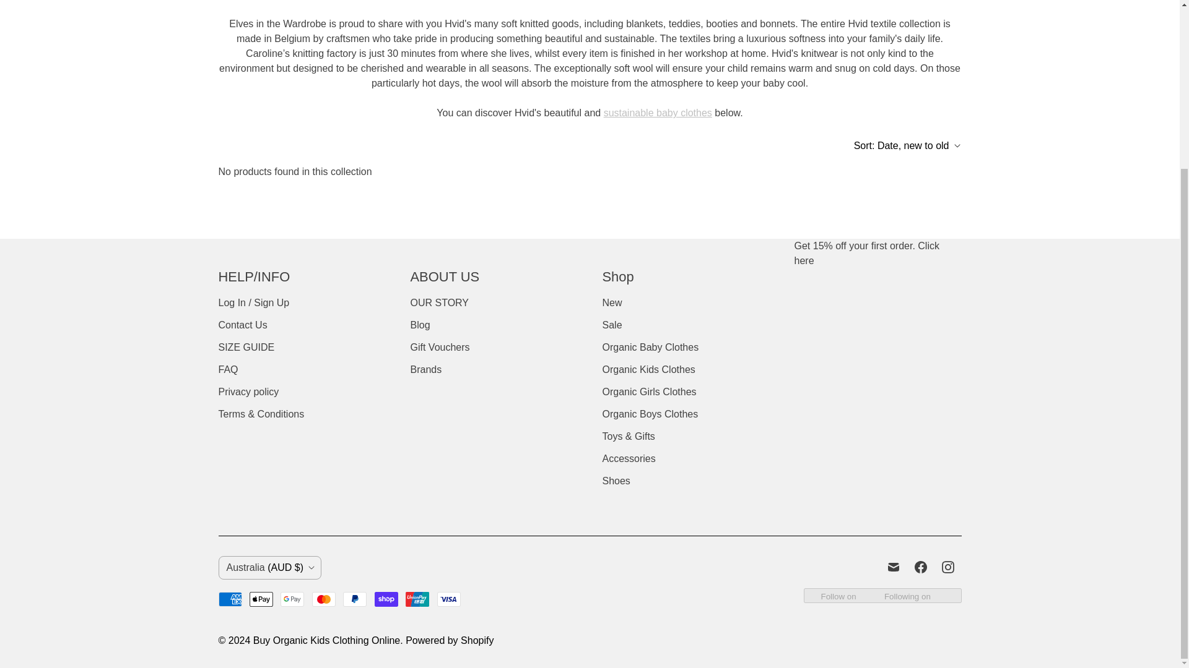 This screenshot has width=1189, height=668. What do you see at coordinates (229, 599) in the screenshot?
I see `American Express` at bounding box center [229, 599].